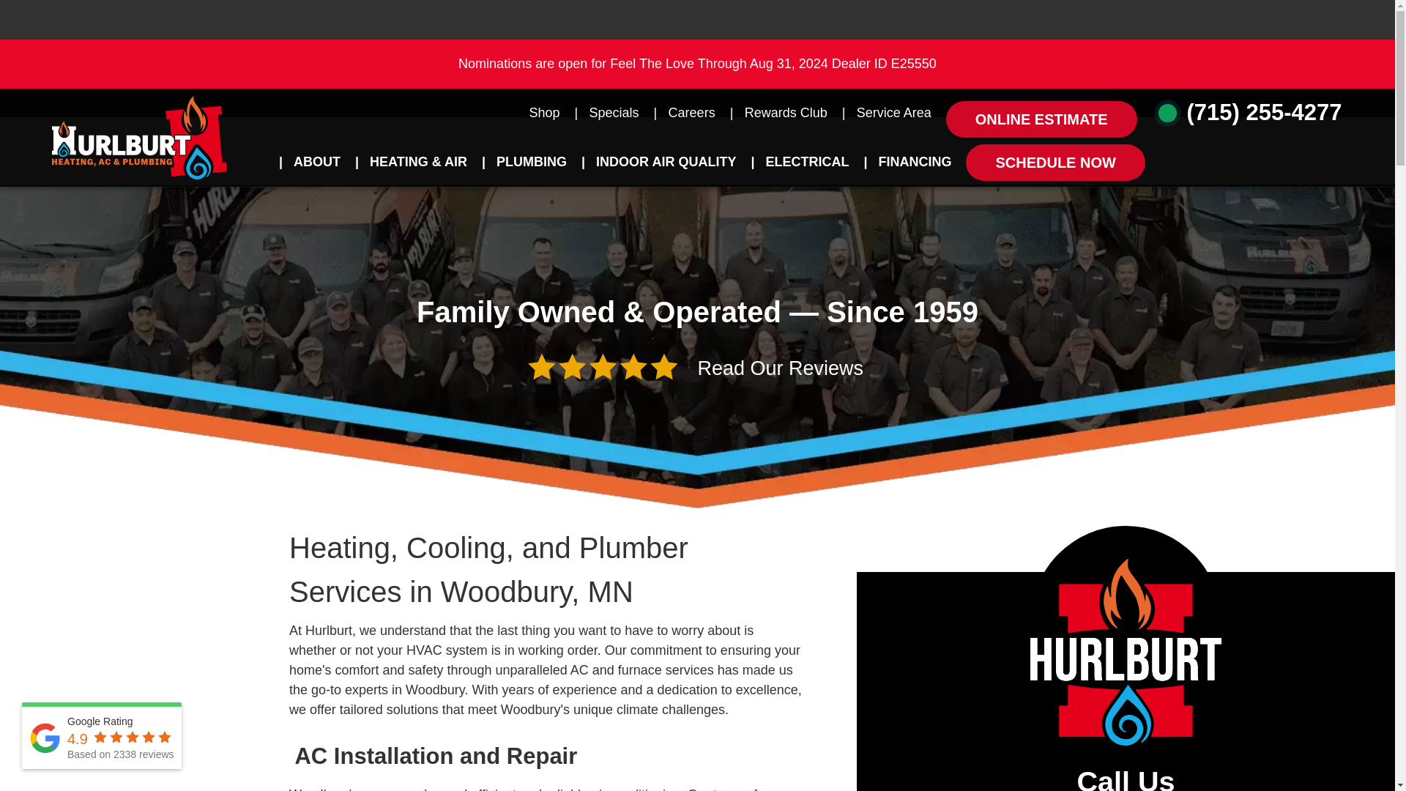 Image resolution: width=1406 pixels, height=791 pixels. I want to click on Shop, so click(545, 113).